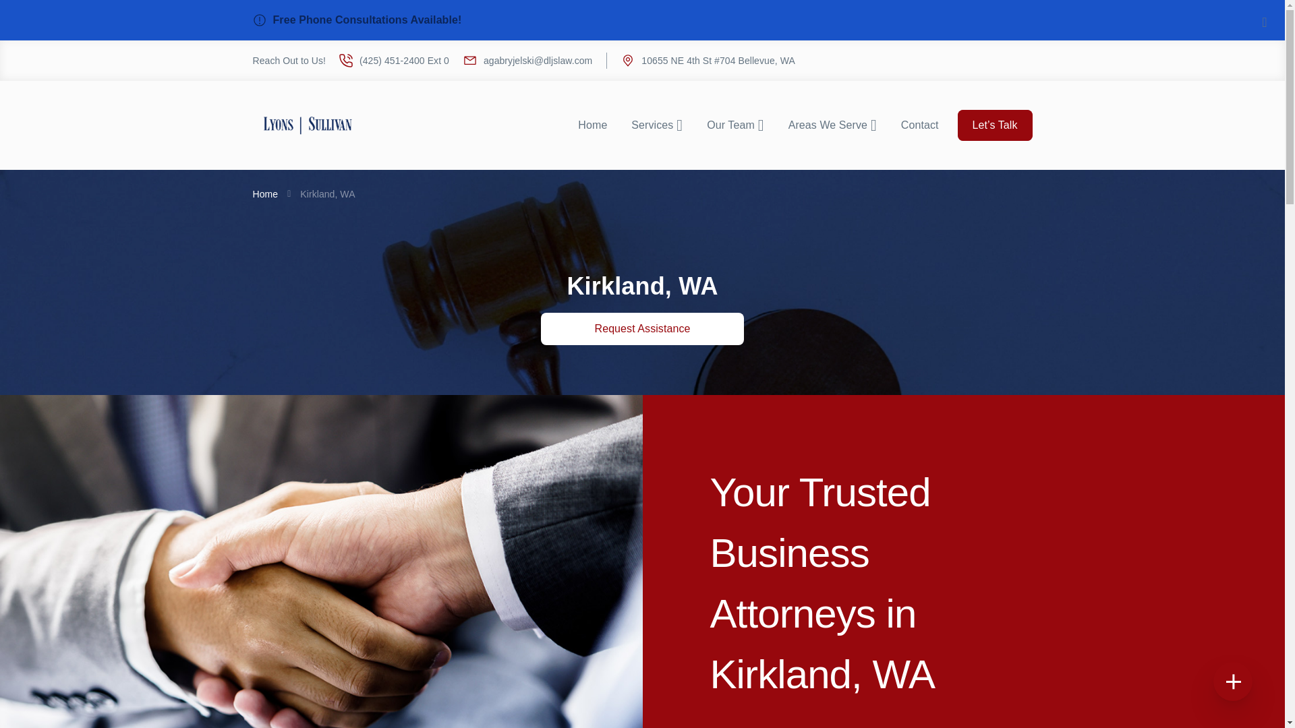 Image resolution: width=1295 pixels, height=728 pixels. Describe the element at coordinates (919, 125) in the screenshot. I see `Contact` at that location.